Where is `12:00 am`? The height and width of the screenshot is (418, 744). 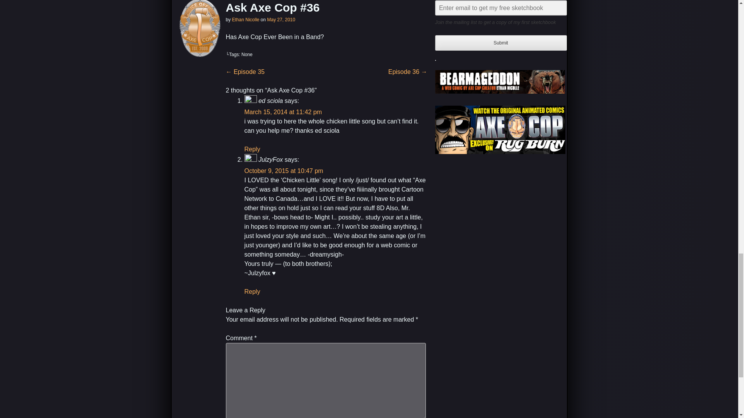 12:00 am is located at coordinates (281, 20).